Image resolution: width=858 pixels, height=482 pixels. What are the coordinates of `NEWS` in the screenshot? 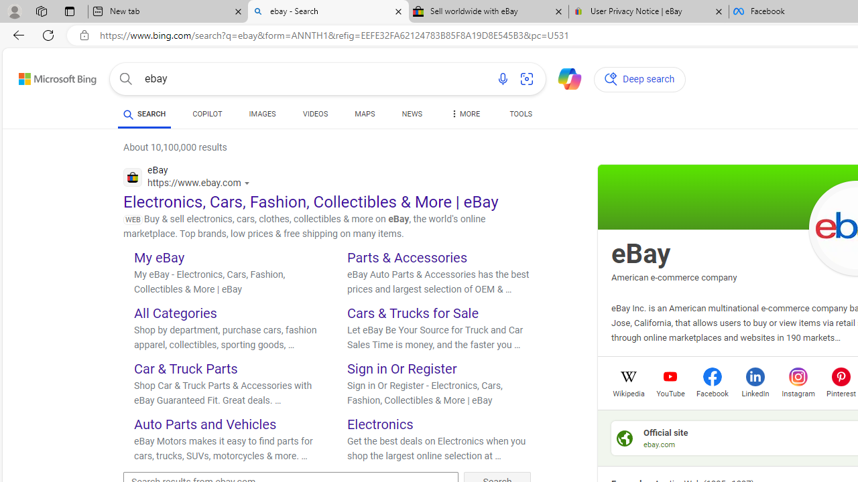 It's located at (412, 116).